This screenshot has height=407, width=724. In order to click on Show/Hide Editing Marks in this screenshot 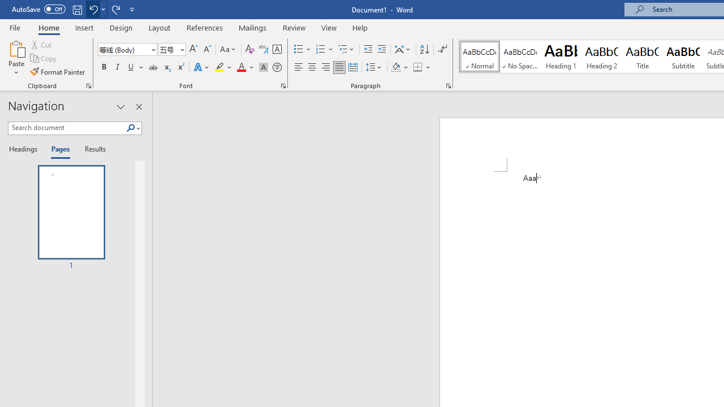, I will do `click(442, 50)`.